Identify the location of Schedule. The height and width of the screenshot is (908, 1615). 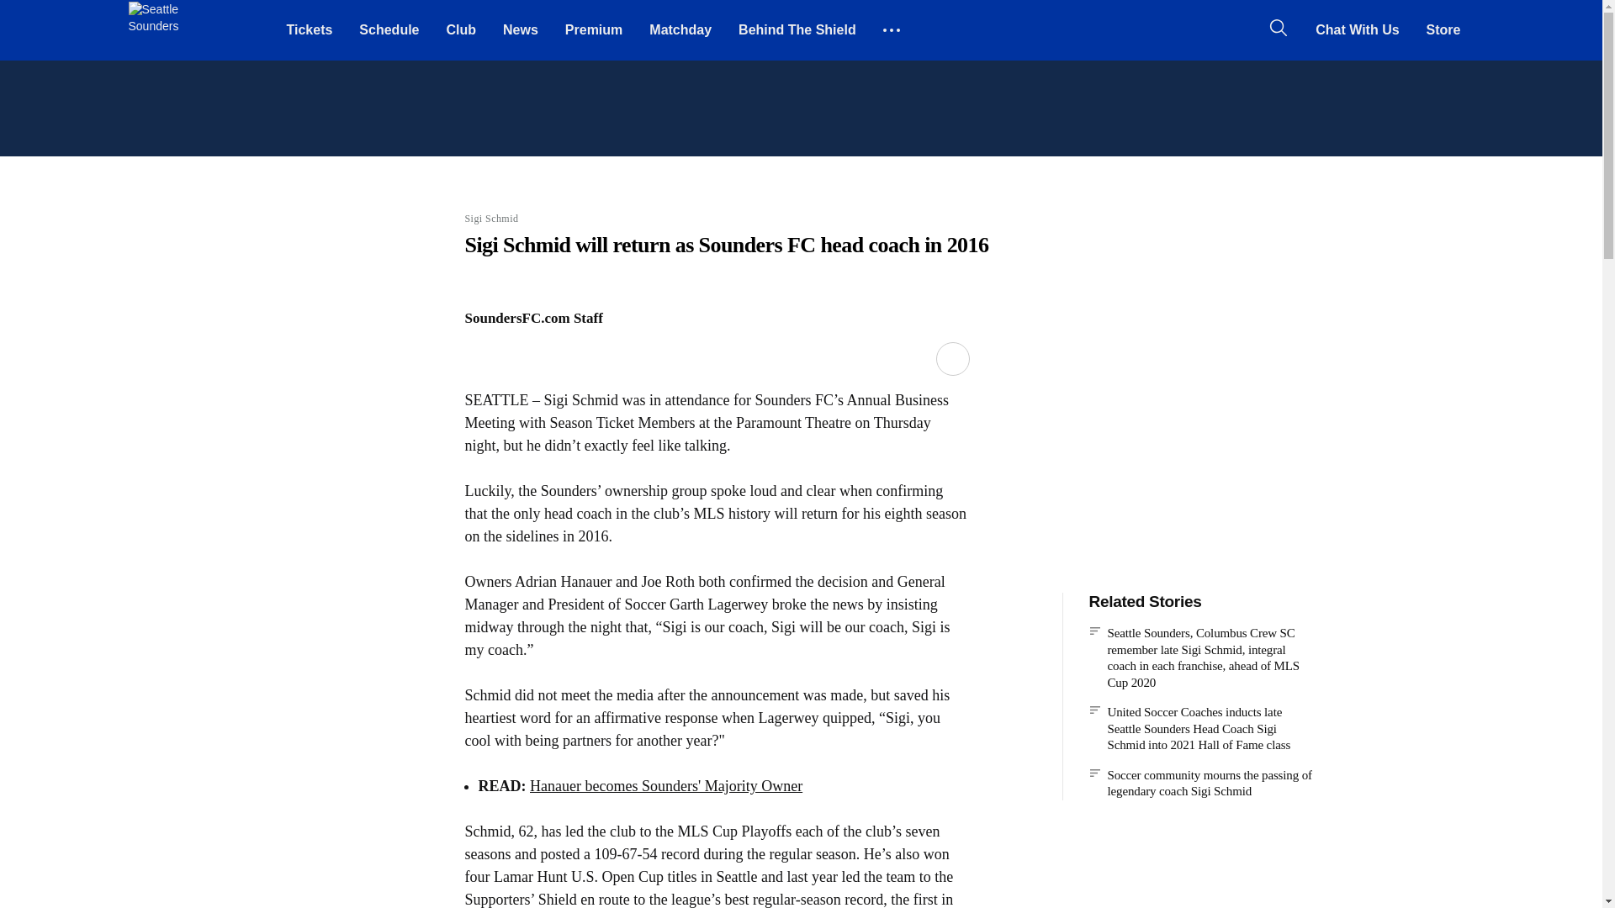
(389, 29).